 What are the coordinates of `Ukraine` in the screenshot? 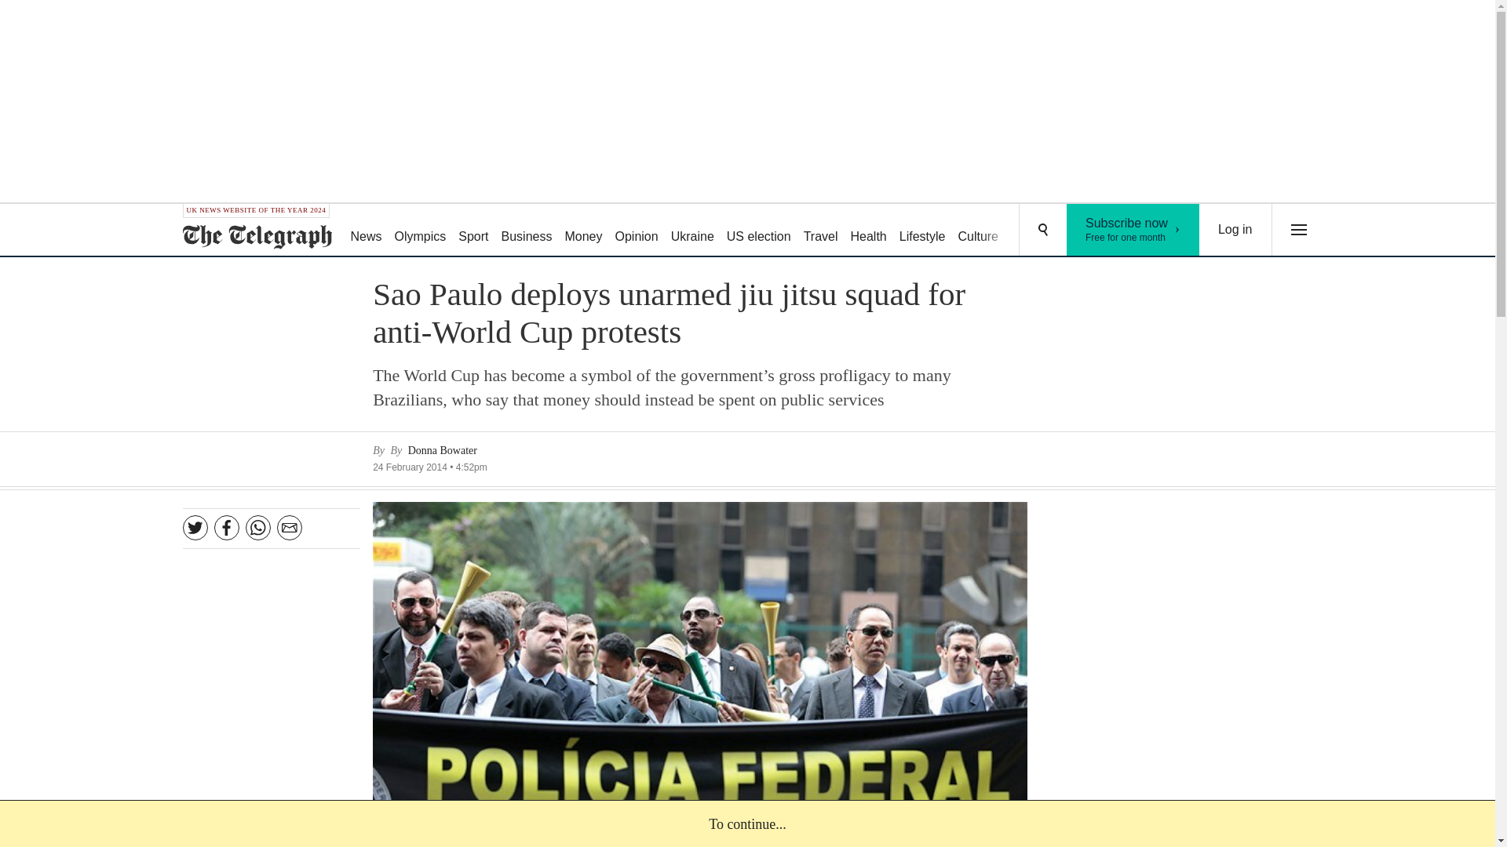 It's located at (820, 231).